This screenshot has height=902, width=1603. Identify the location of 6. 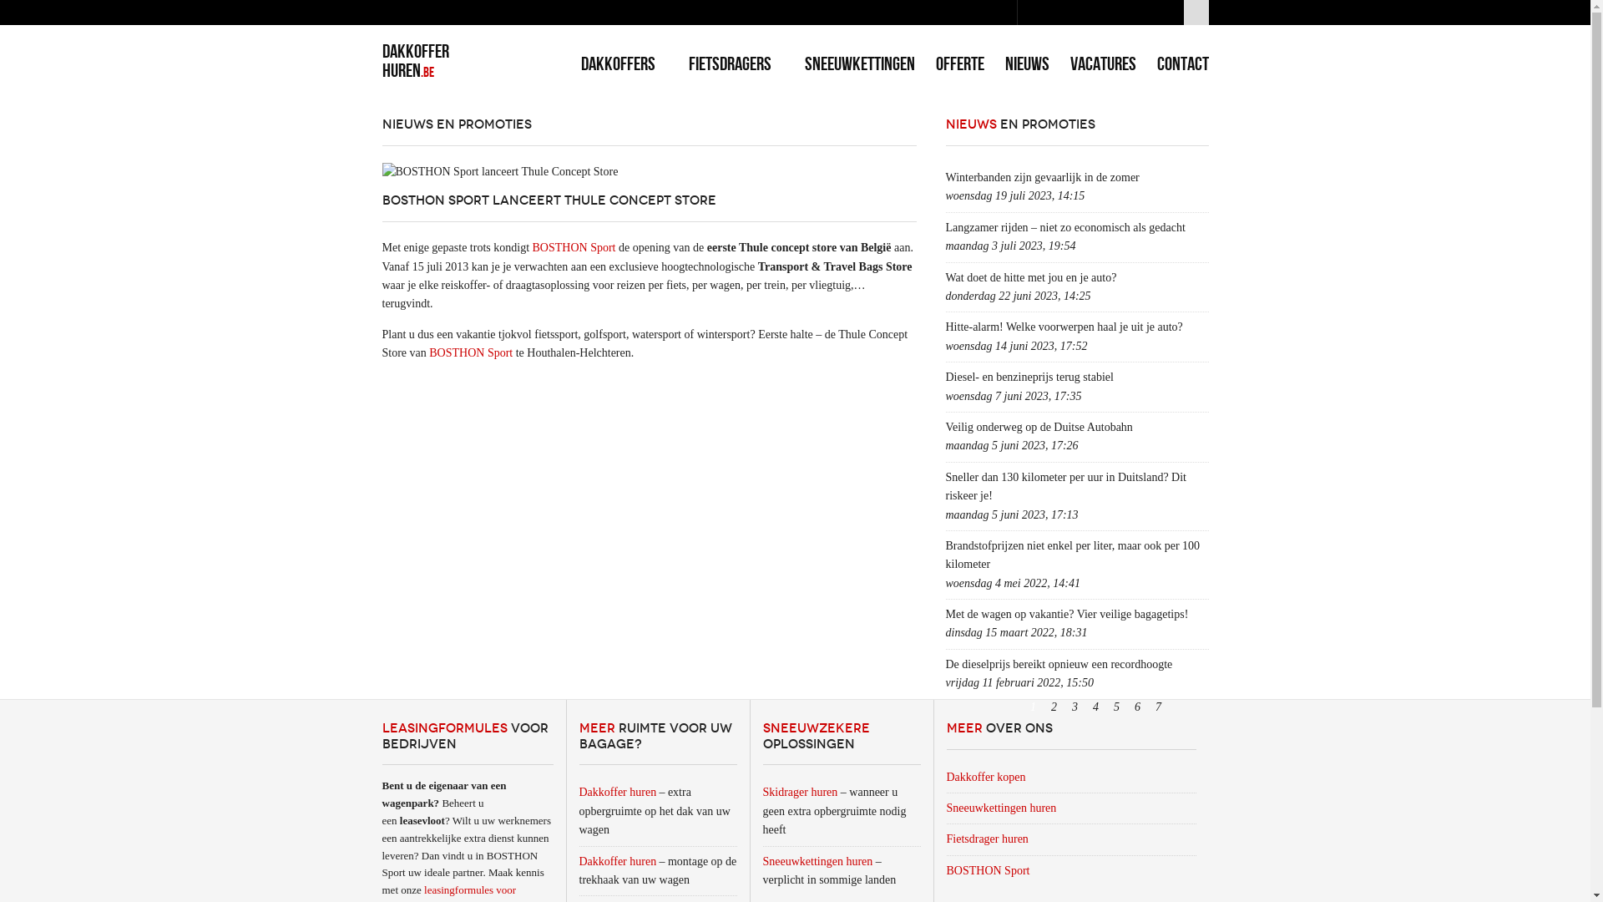
(1137, 707).